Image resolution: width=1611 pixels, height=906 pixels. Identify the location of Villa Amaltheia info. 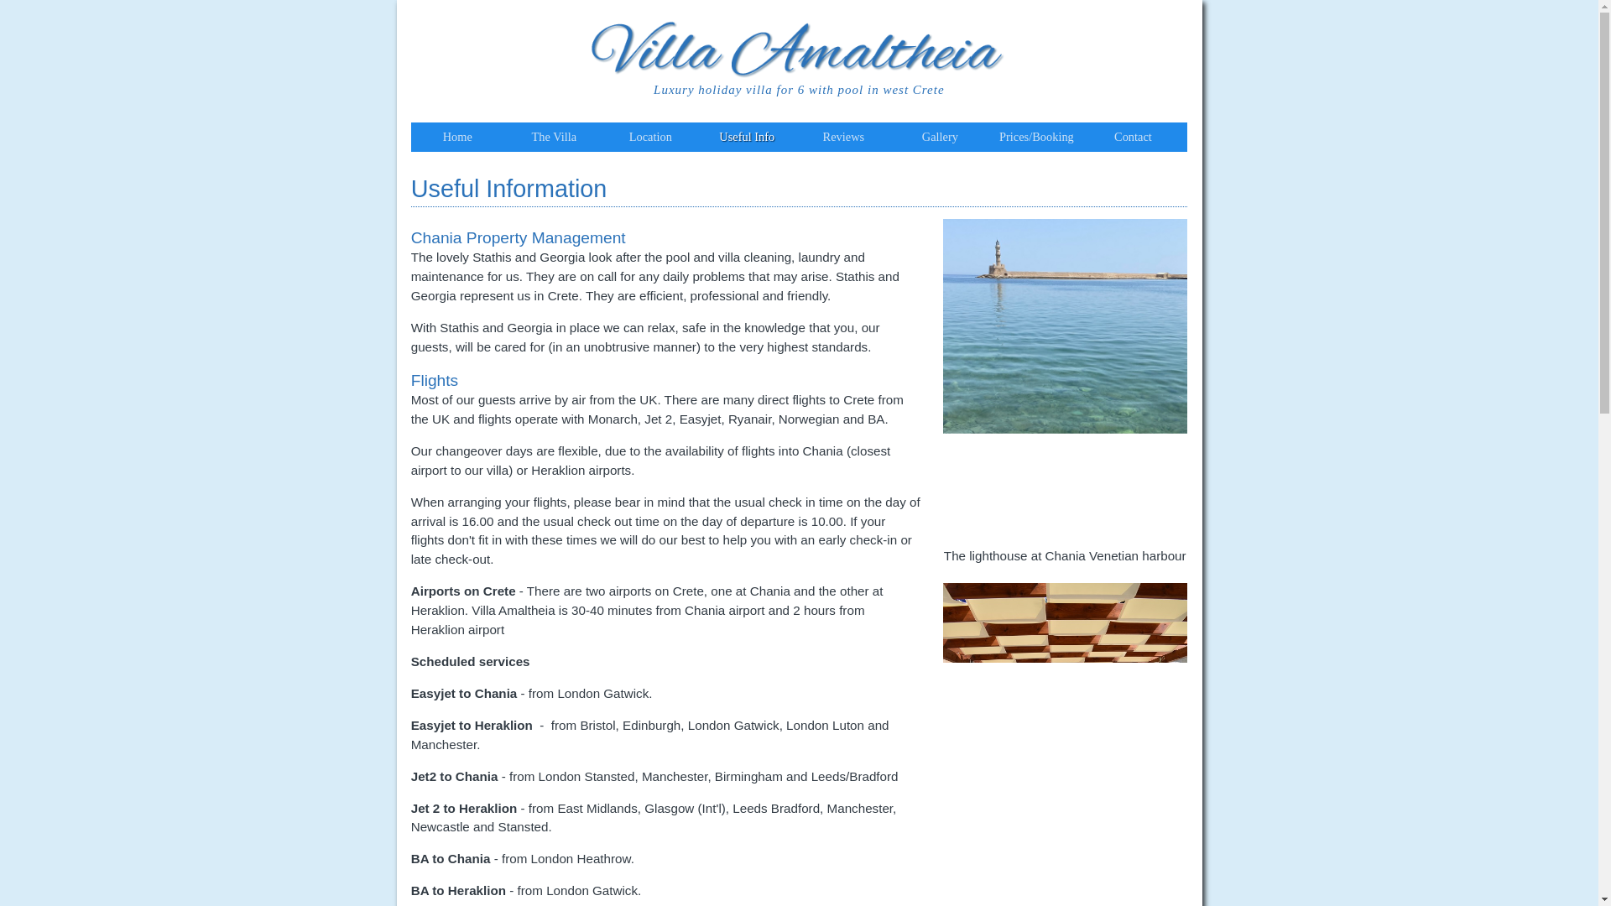
(747, 136).